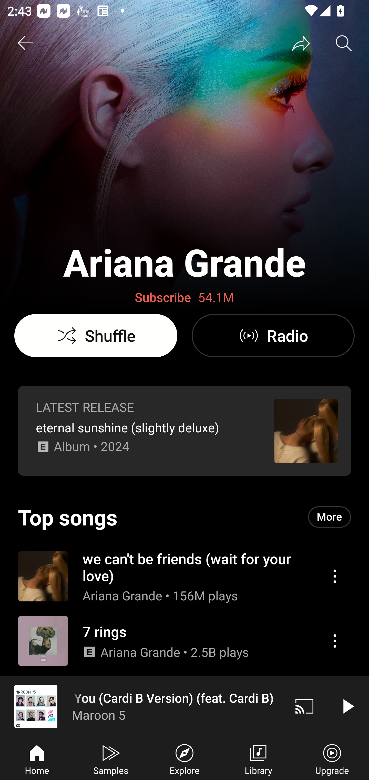 This screenshot has width=369, height=780. Describe the element at coordinates (184, 641) in the screenshot. I see `Action menu` at that location.